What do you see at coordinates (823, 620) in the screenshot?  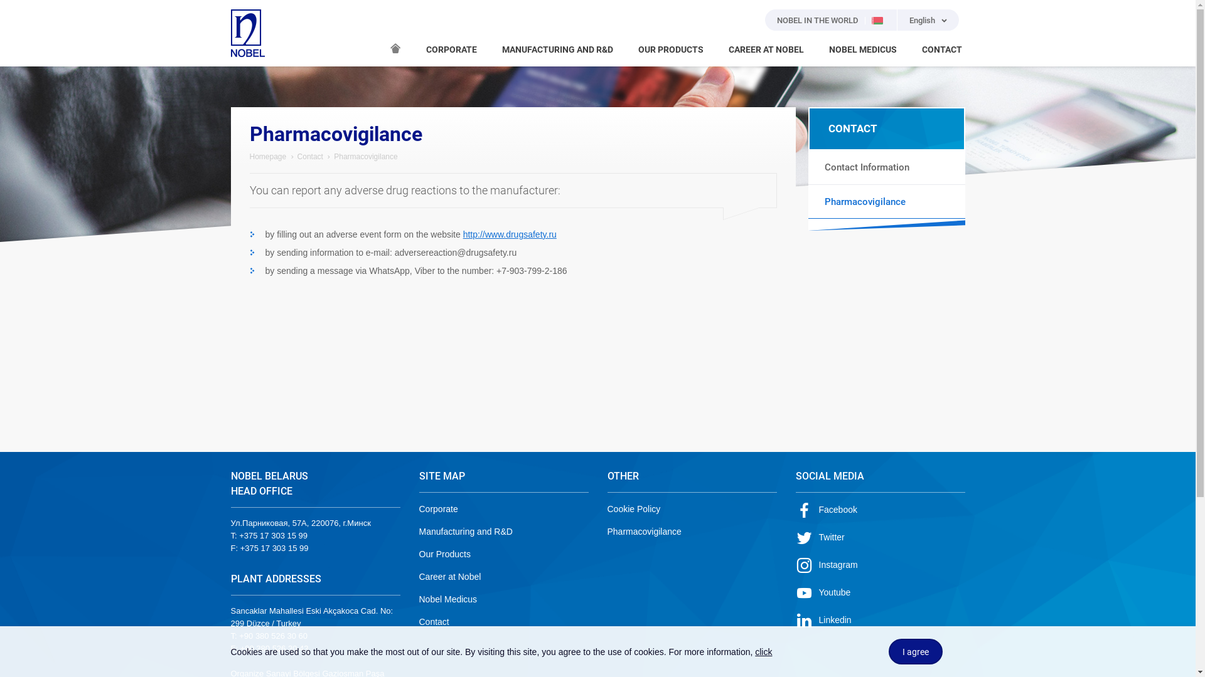 I see `Linkedin` at bounding box center [823, 620].